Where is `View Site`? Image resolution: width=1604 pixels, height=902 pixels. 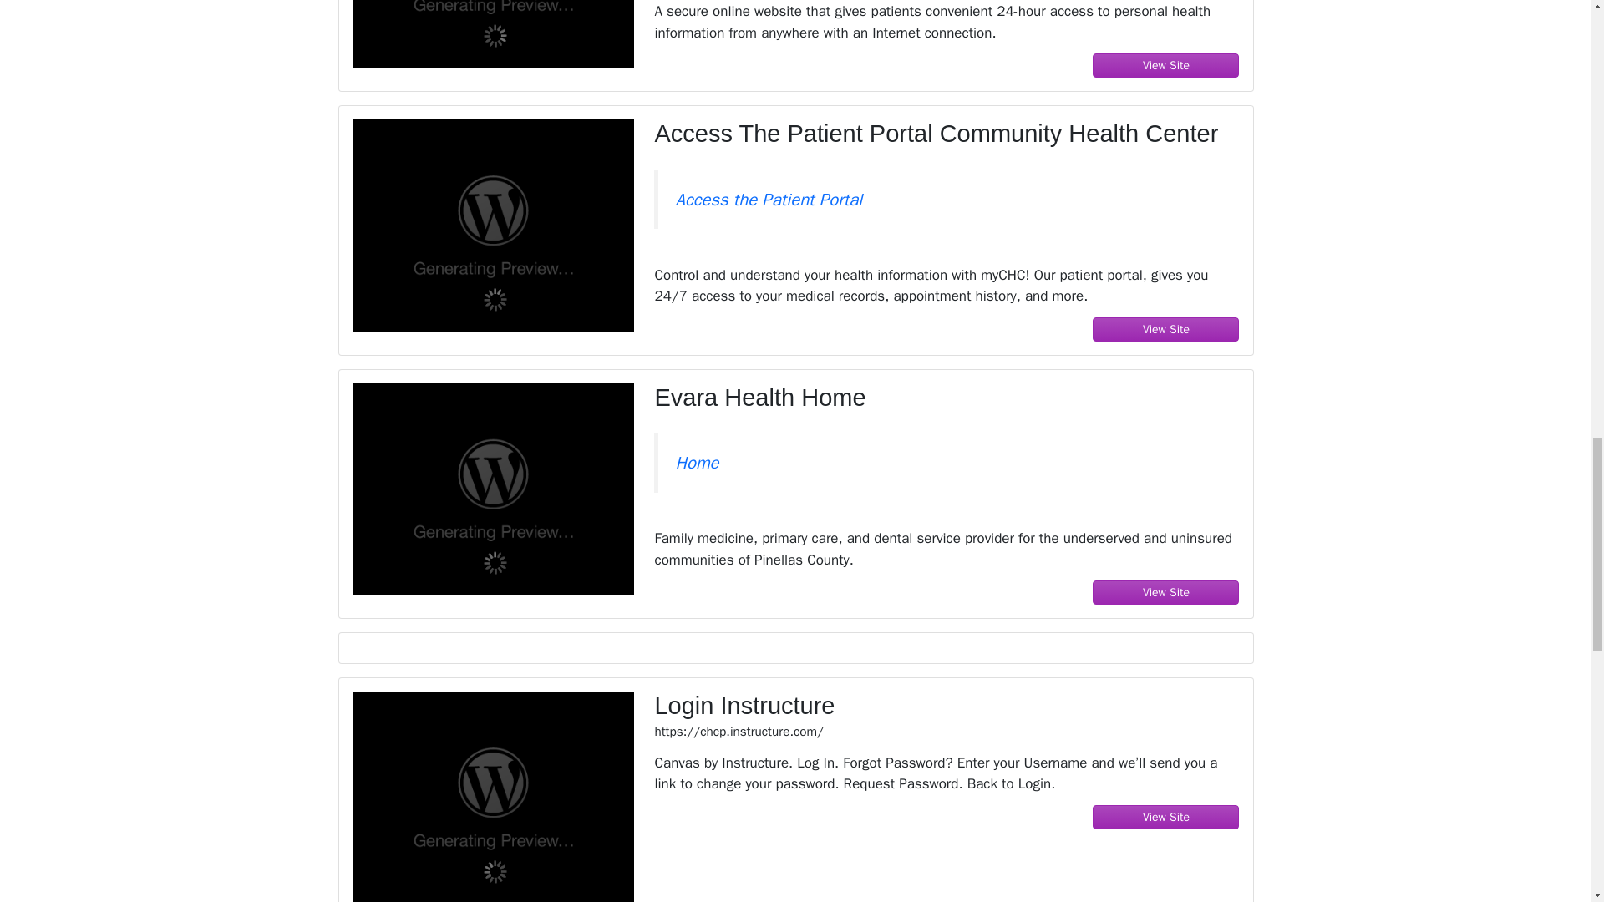
View Site is located at coordinates (1166, 817).